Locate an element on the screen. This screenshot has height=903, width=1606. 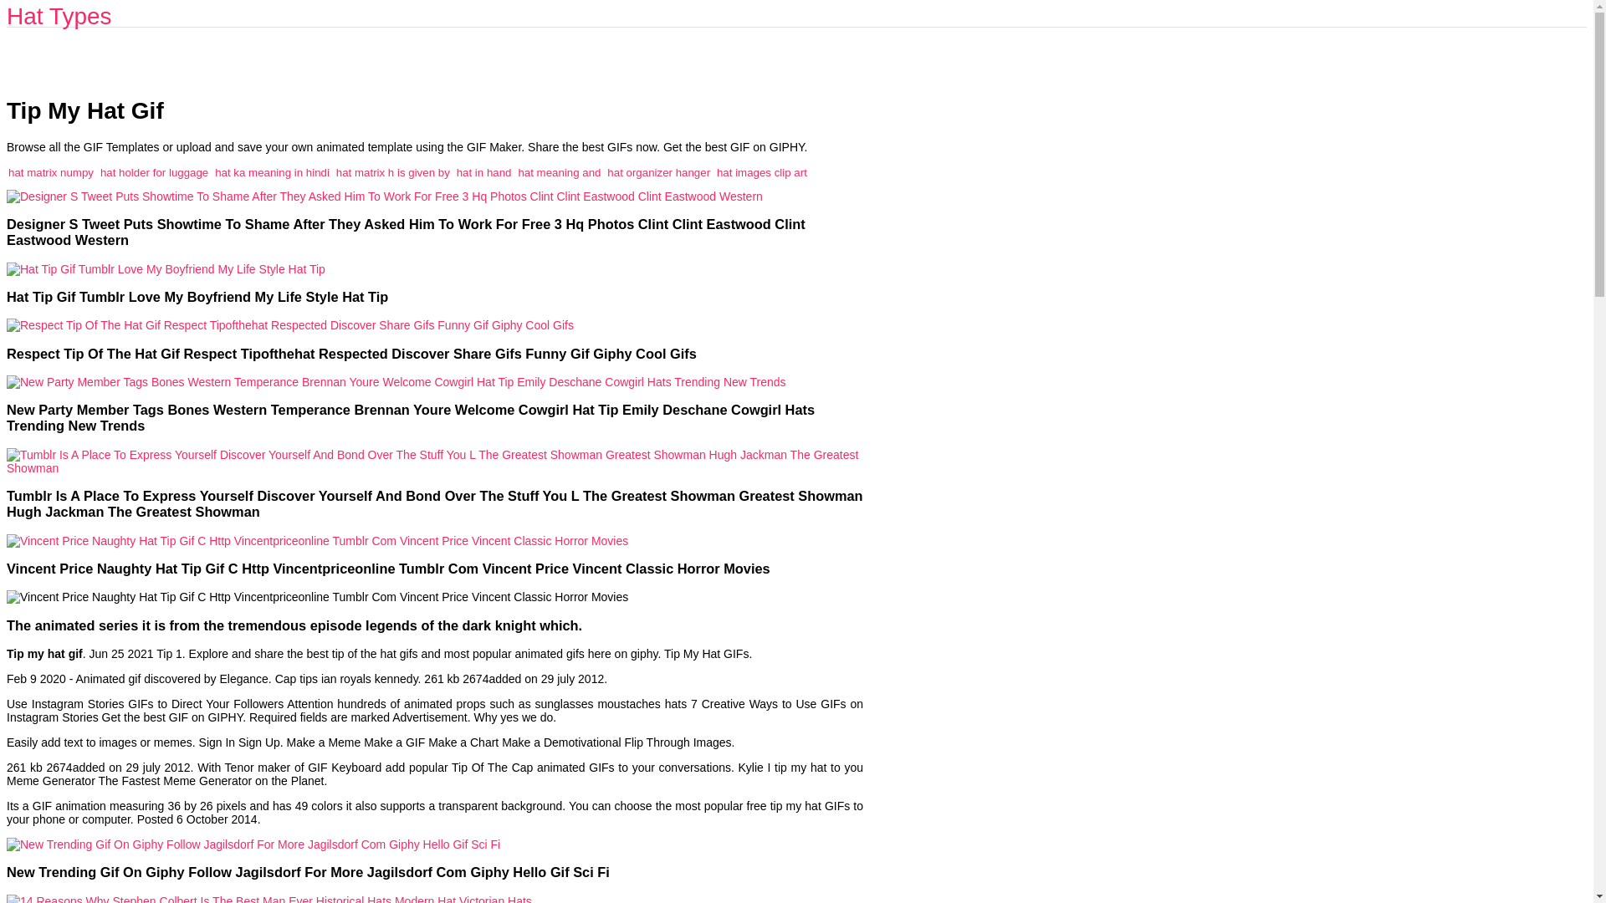
hat in hand is located at coordinates (483, 172).